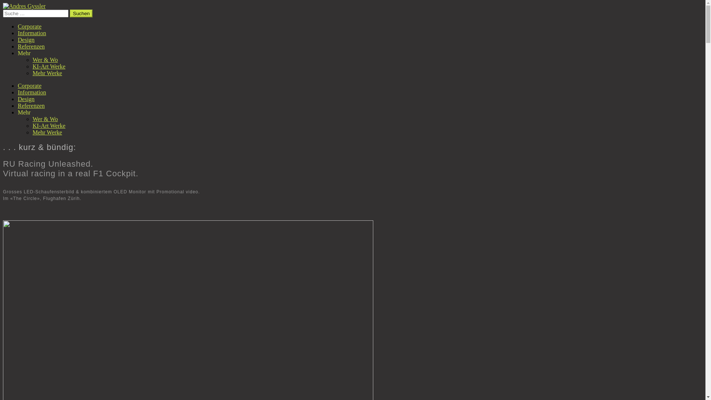 This screenshot has height=400, width=711. Describe the element at coordinates (45, 60) in the screenshot. I see `Wer & Wo` at that location.